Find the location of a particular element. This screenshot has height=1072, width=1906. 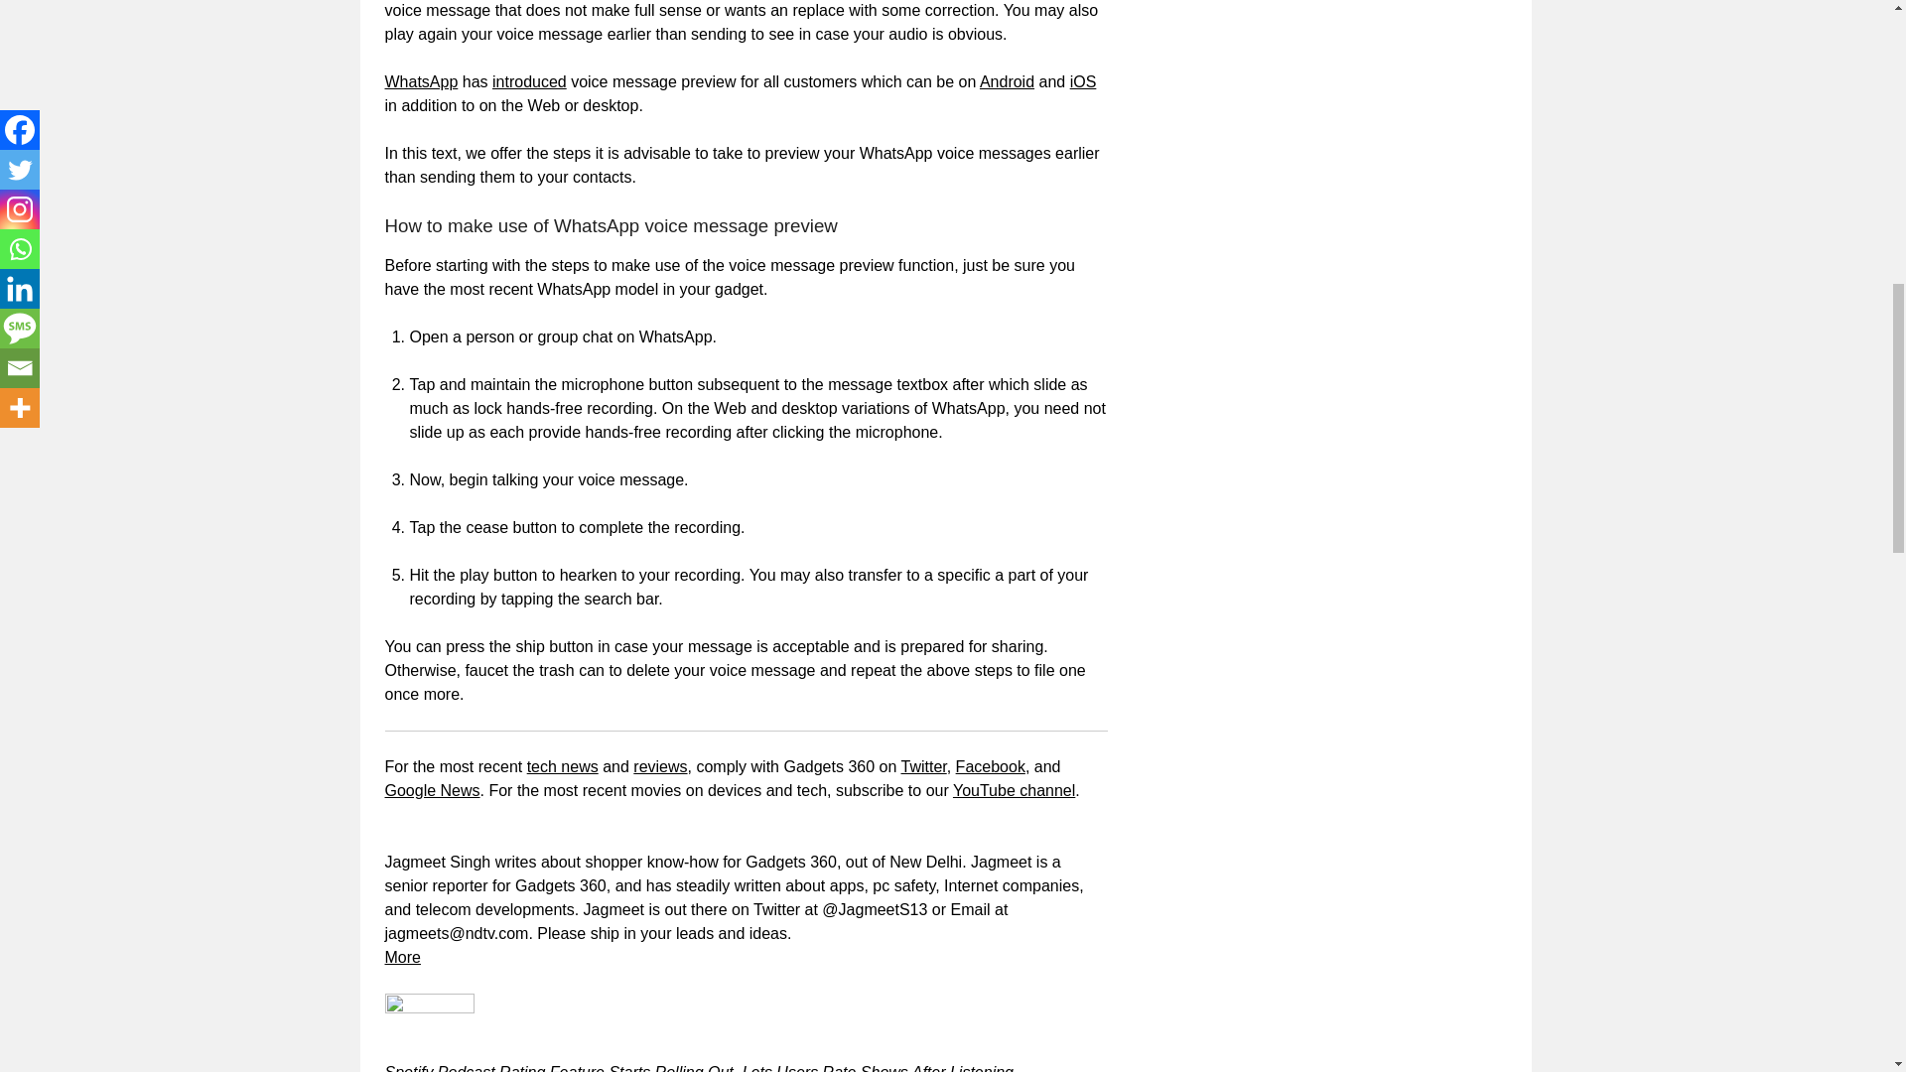

reviews is located at coordinates (659, 766).